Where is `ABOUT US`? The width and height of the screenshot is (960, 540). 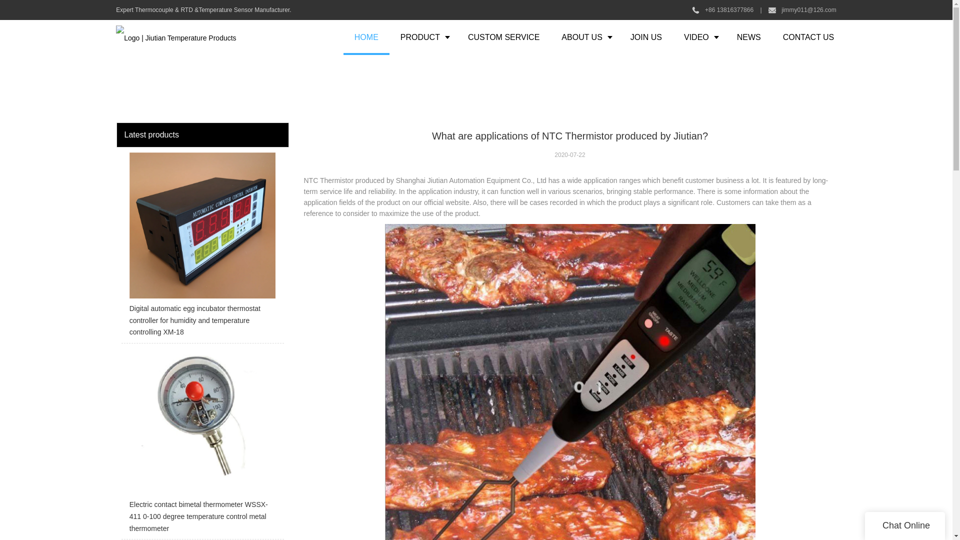 ABOUT US is located at coordinates (584, 37).